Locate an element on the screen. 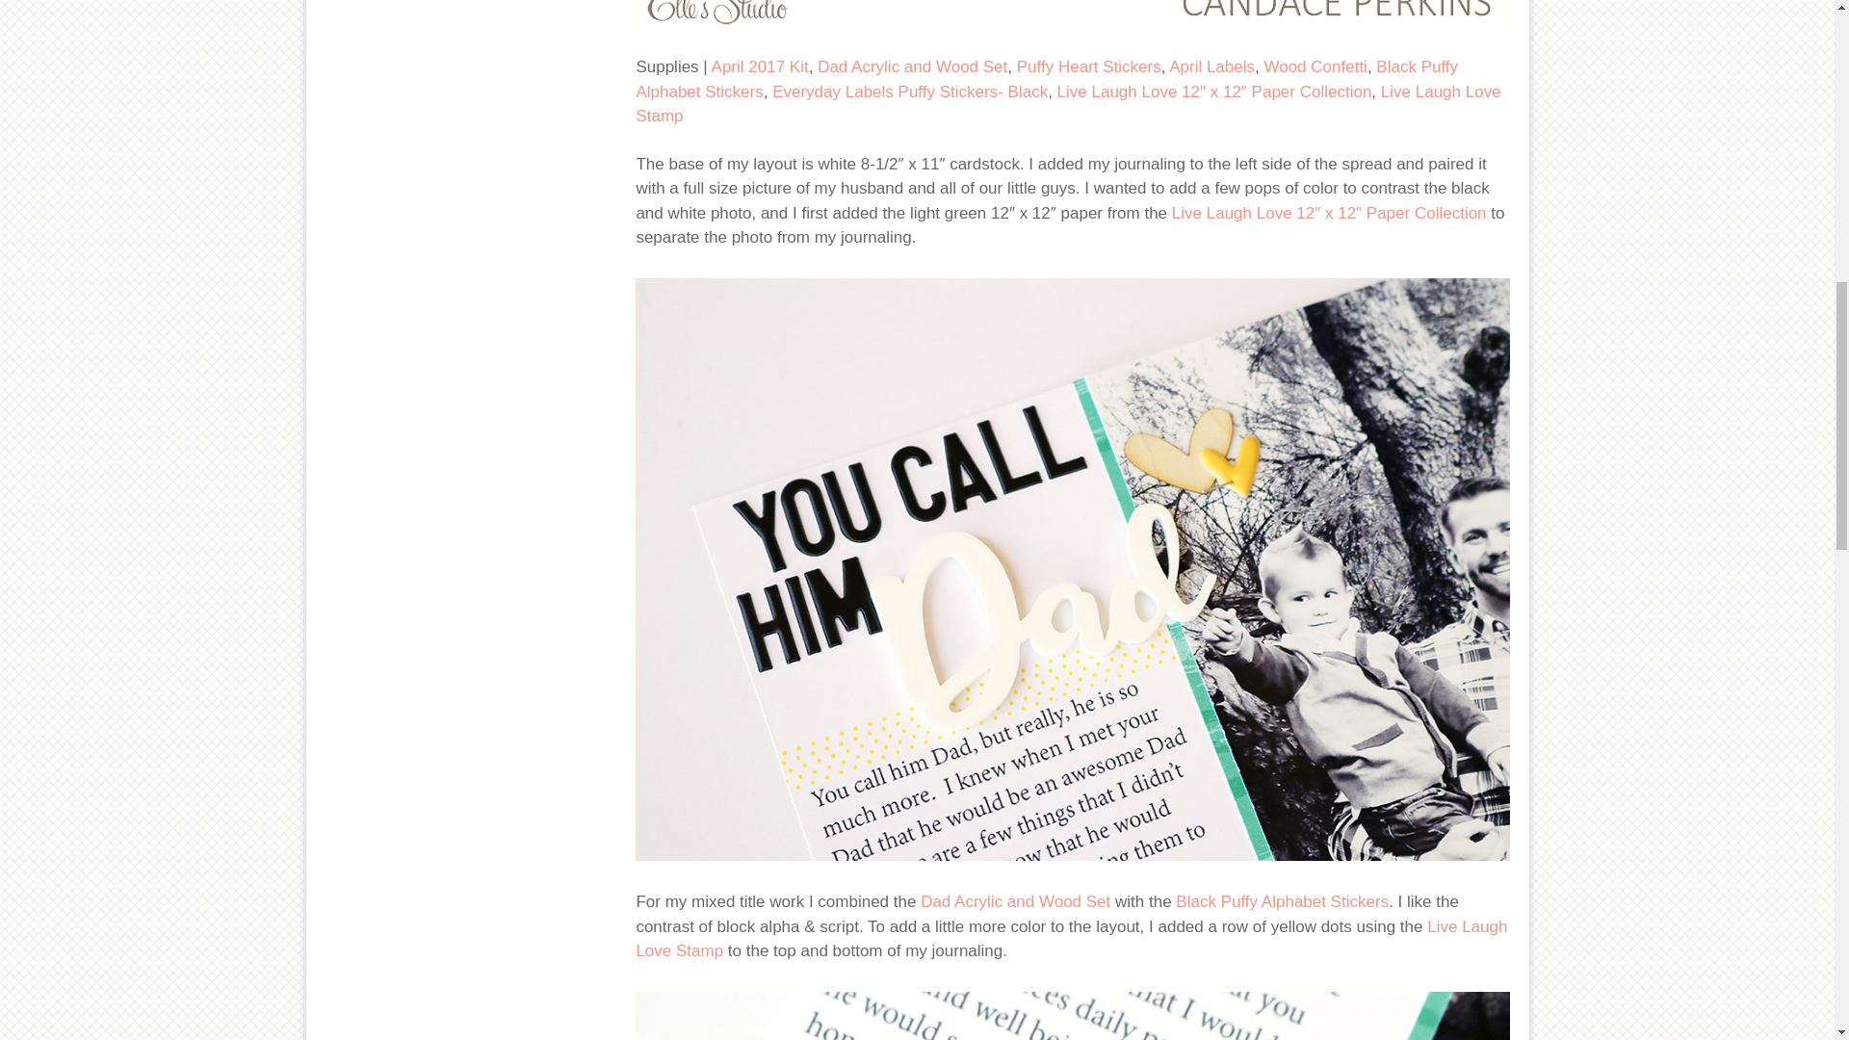 This screenshot has width=1849, height=1040. April 2017 Kit is located at coordinates (761, 66).